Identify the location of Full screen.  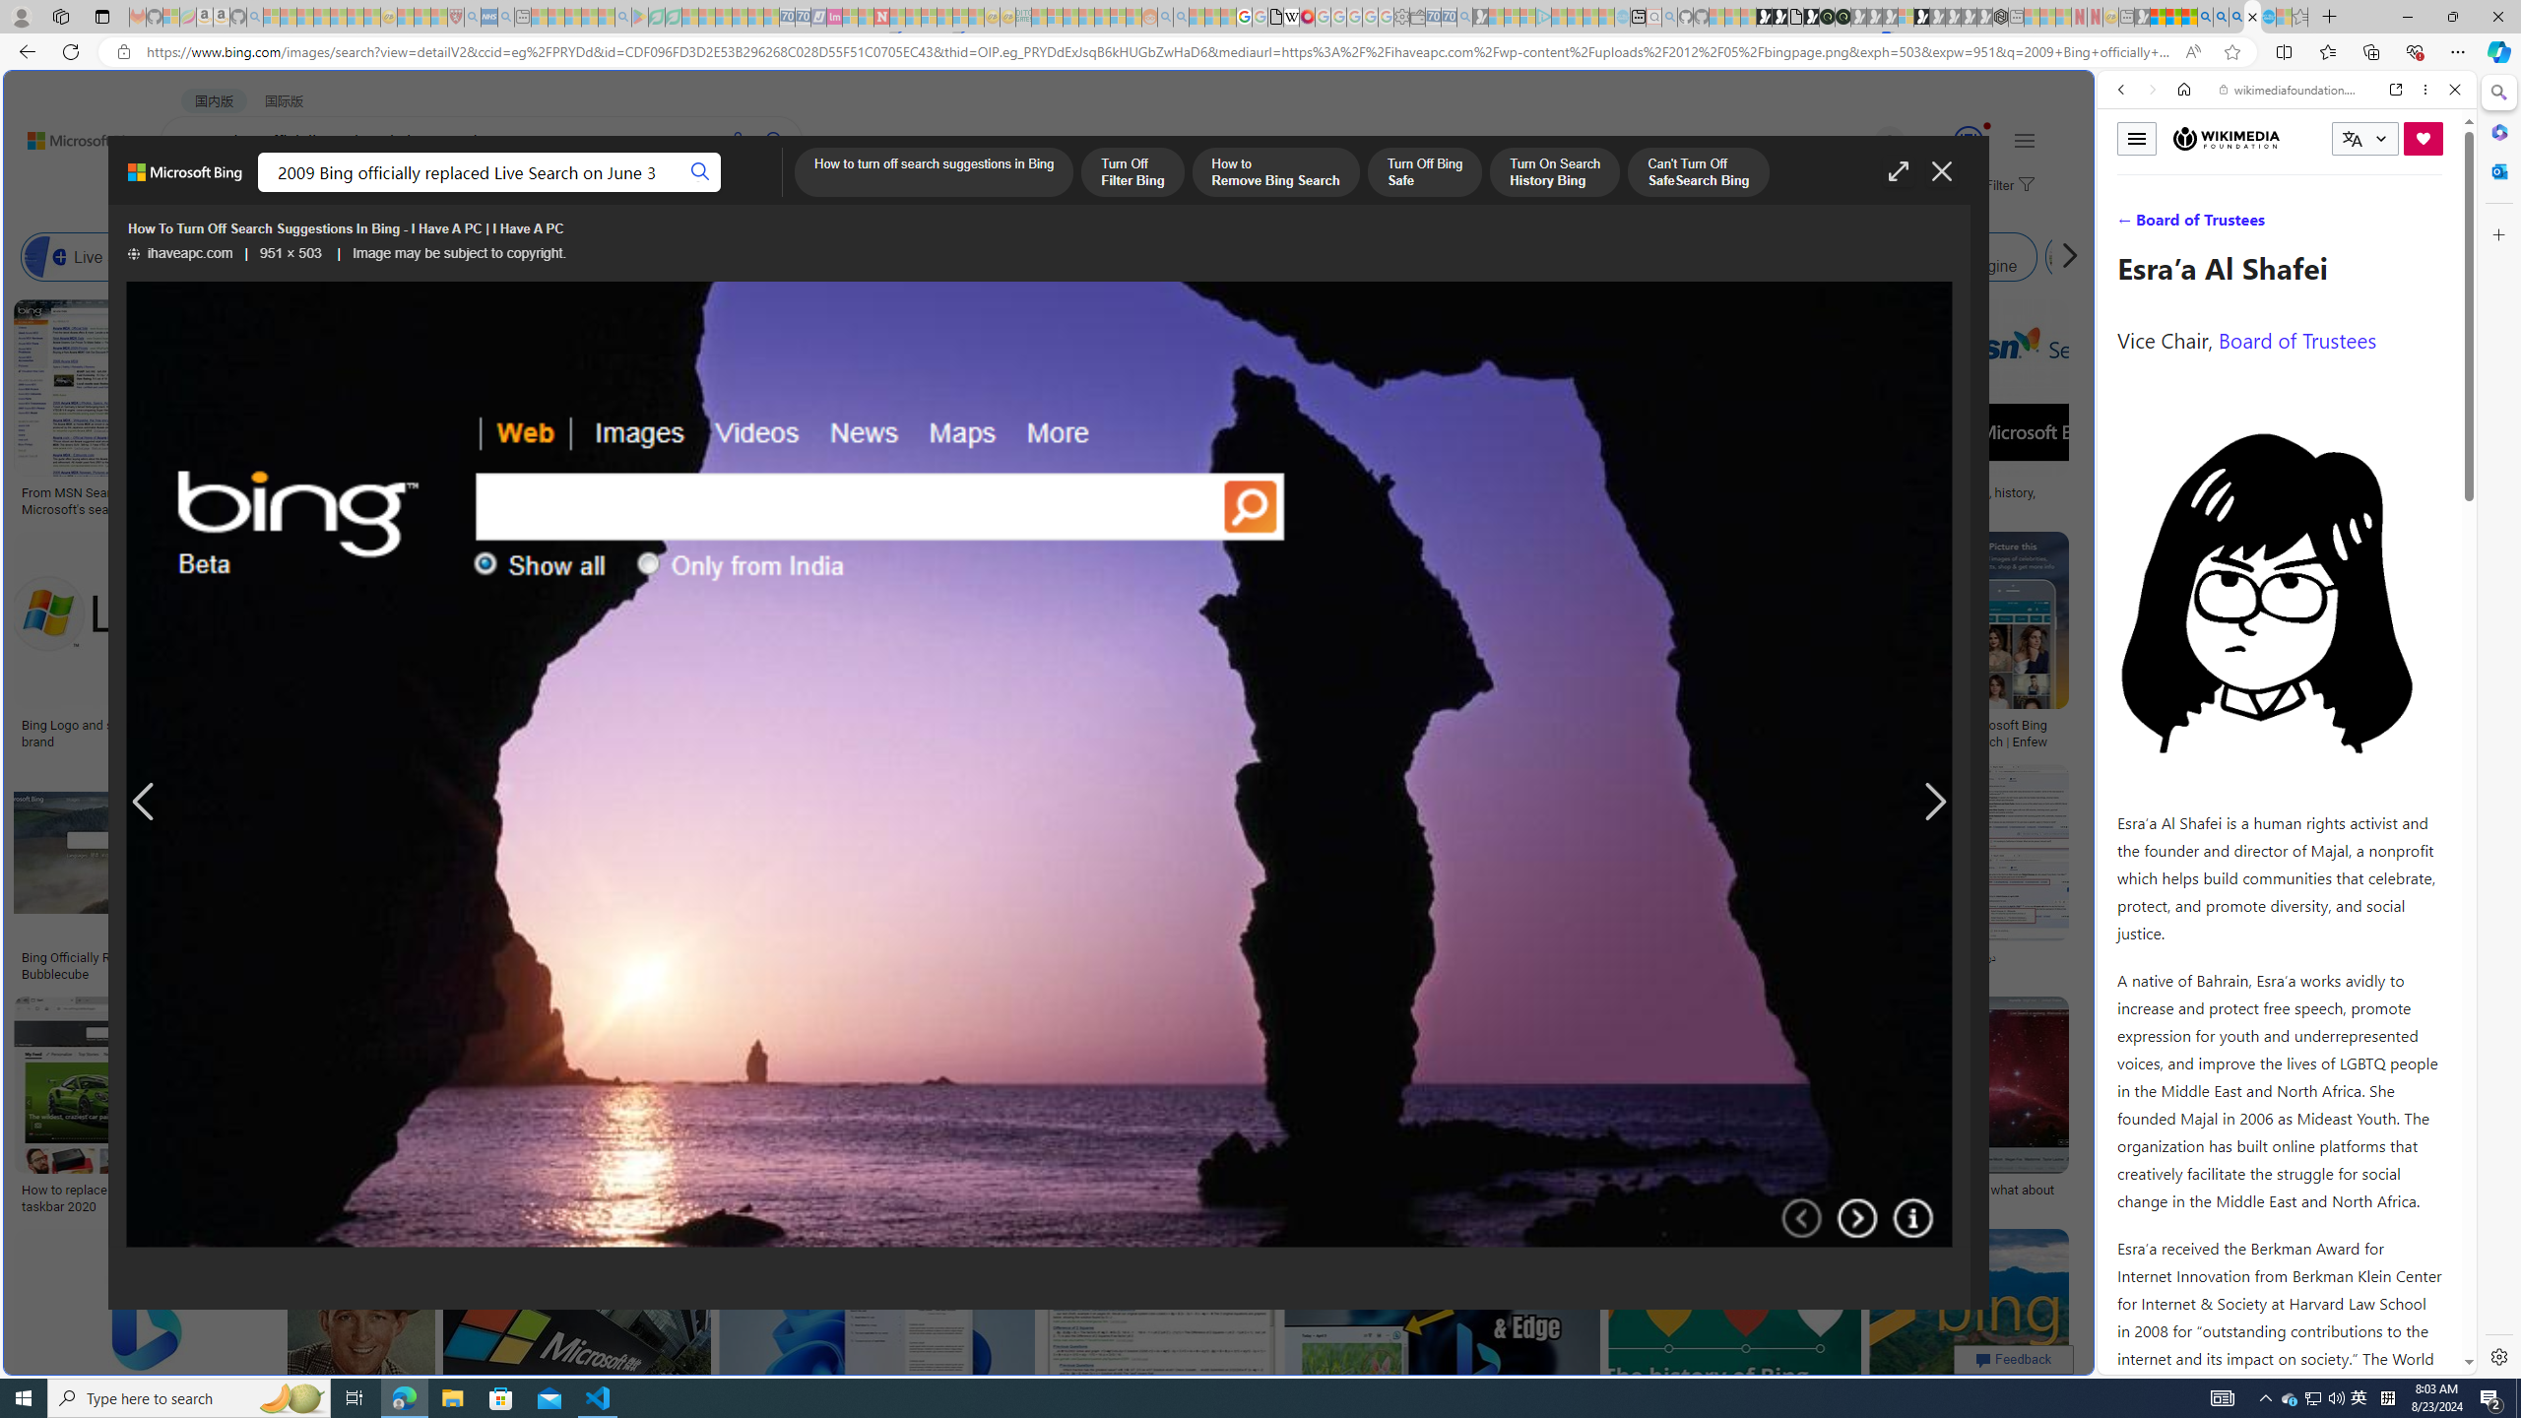
(1899, 171).